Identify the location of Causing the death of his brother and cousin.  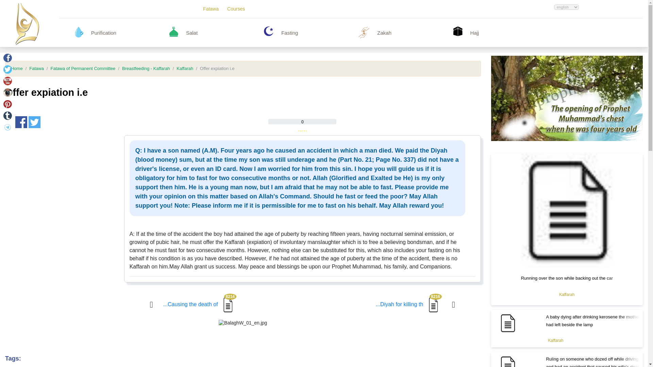
(200, 304).